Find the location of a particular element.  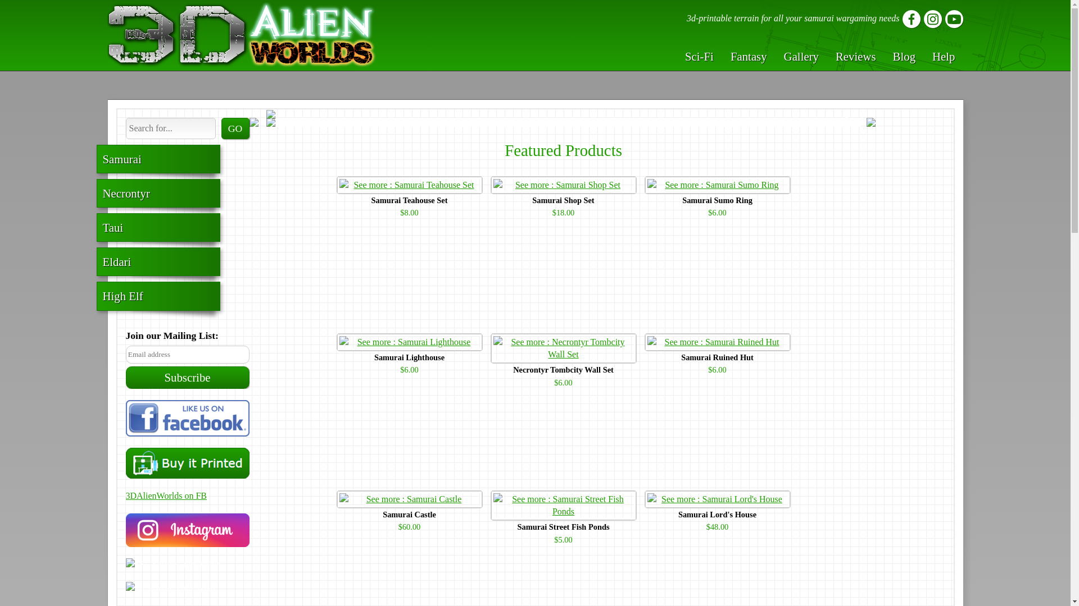

Gallery is located at coordinates (801, 56).